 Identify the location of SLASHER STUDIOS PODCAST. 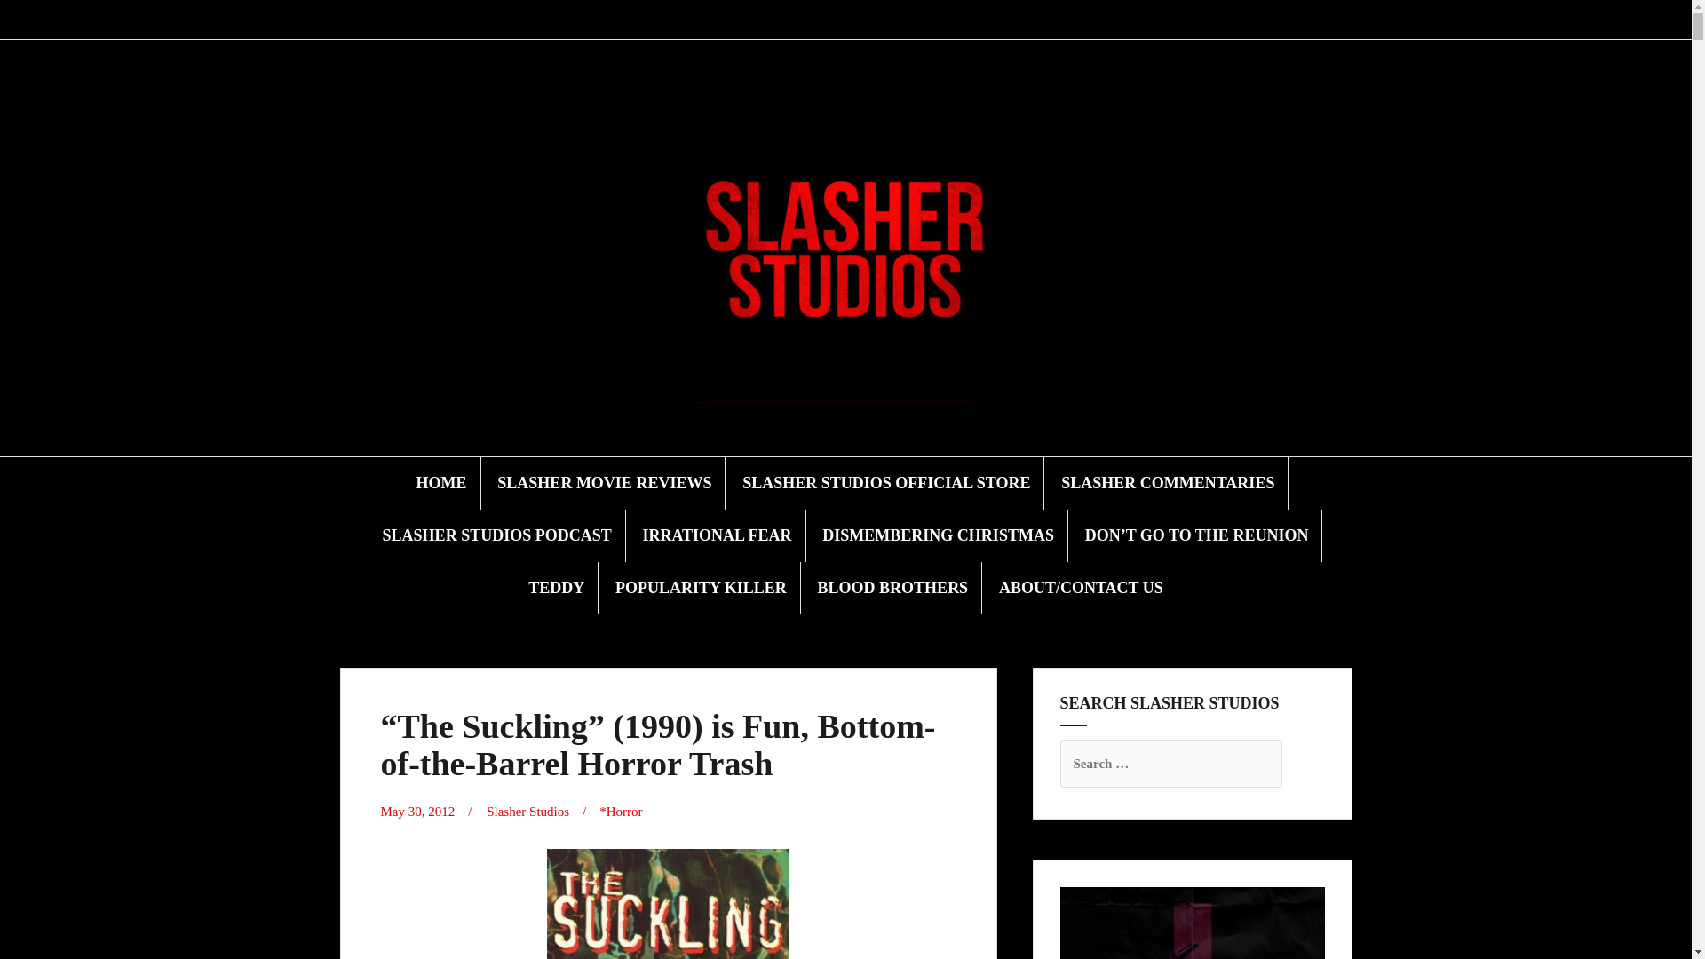
(497, 535).